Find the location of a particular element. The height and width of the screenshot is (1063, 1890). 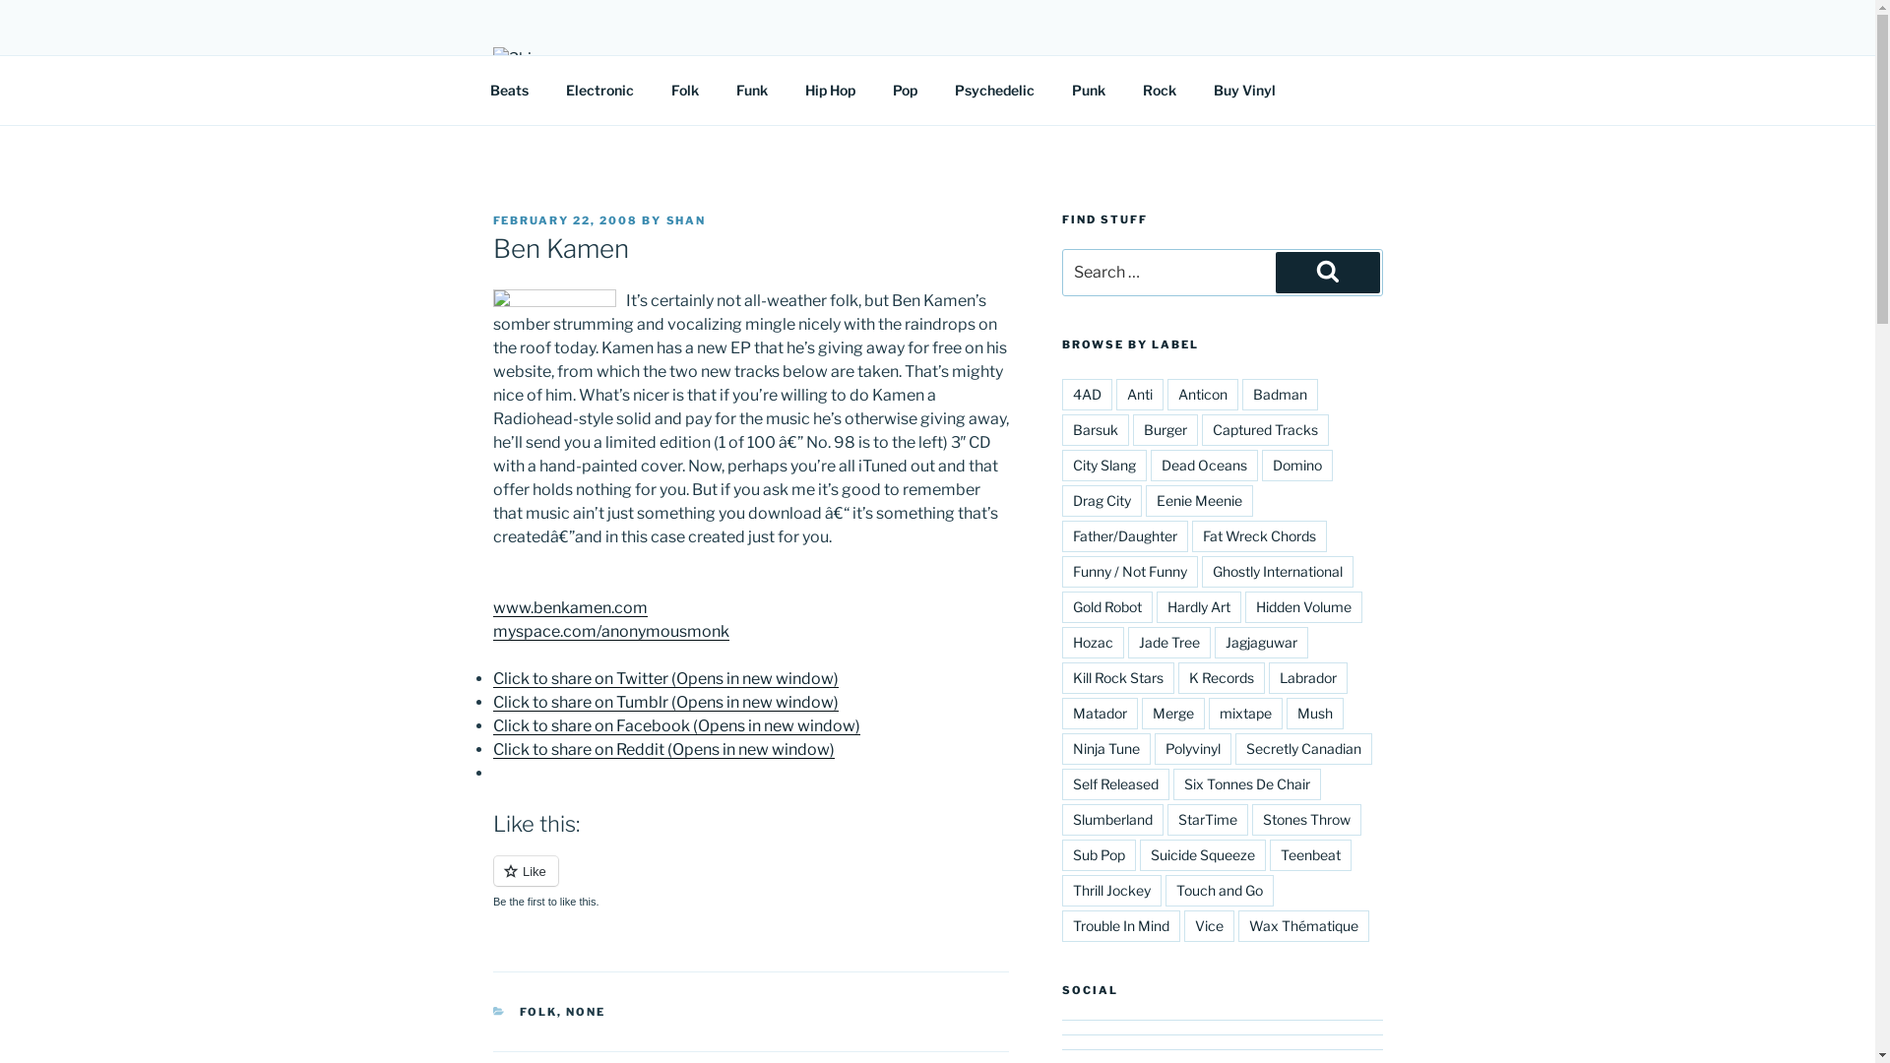

Burger is located at coordinates (1165, 430).